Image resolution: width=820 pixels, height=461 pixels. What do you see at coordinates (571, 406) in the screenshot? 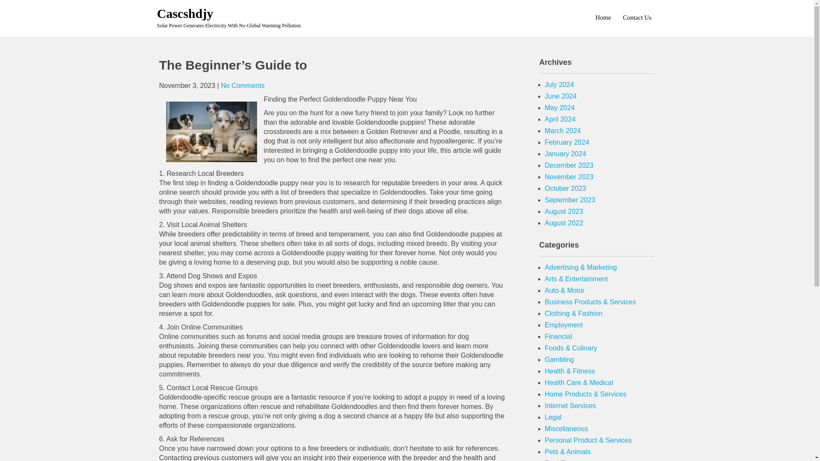
I see `Internet Services` at bounding box center [571, 406].